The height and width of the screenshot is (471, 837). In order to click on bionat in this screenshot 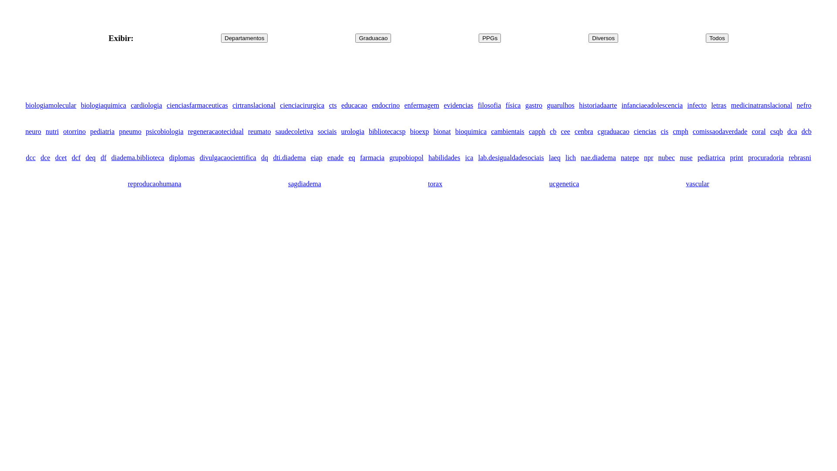, I will do `click(442, 132)`.